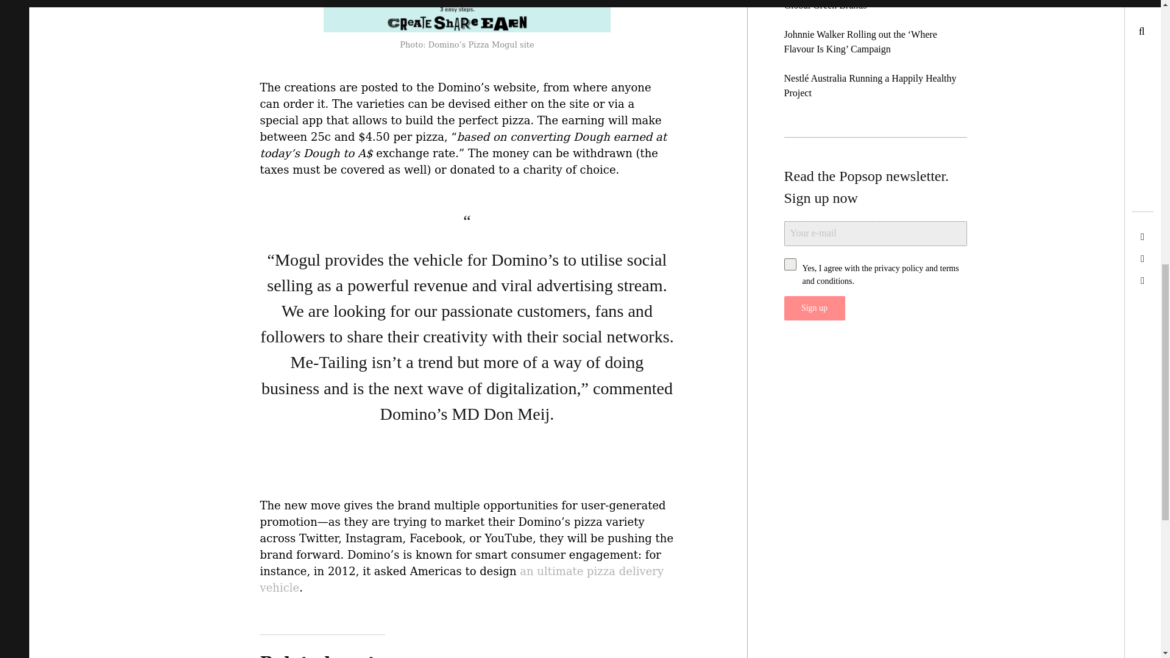 Image resolution: width=1170 pixels, height=658 pixels. Describe the element at coordinates (461, 580) in the screenshot. I see `an ultimate pizza delivery vehicle` at that location.